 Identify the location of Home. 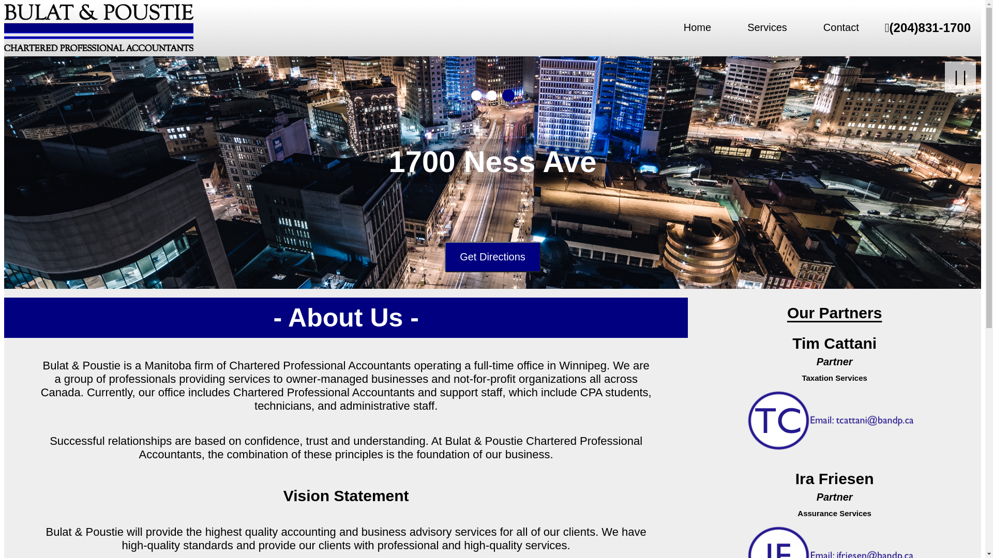
(697, 28).